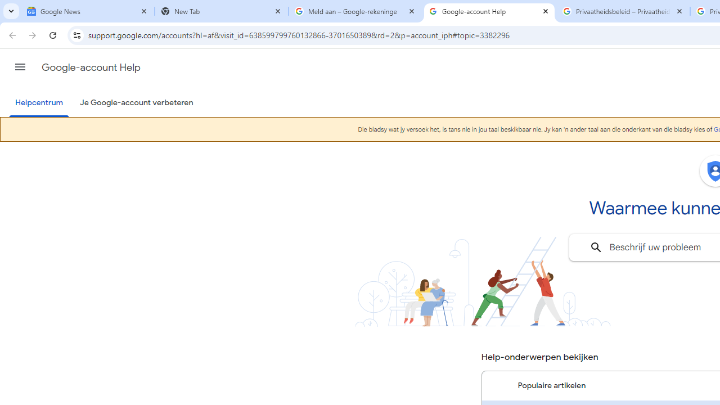 The height and width of the screenshot is (405, 720). I want to click on New Tab, so click(222, 11).